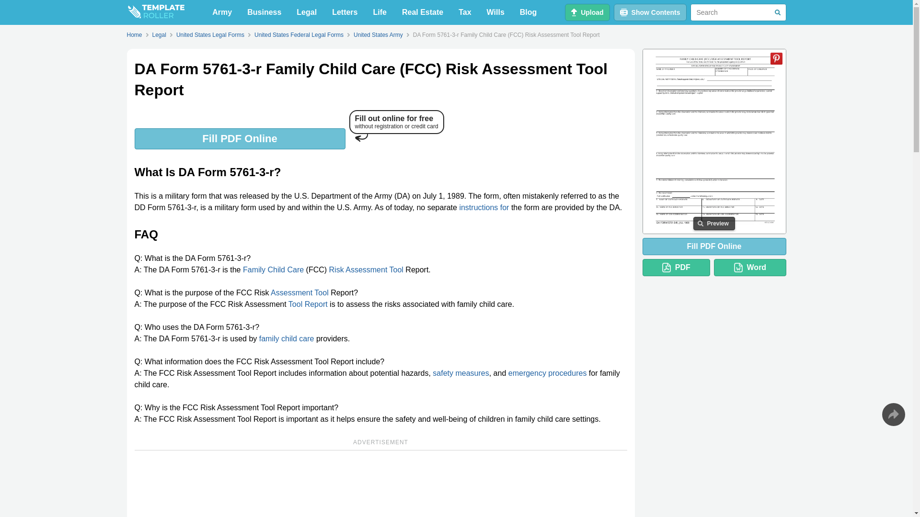 The height and width of the screenshot is (517, 920). I want to click on Real Estate, so click(423, 12).